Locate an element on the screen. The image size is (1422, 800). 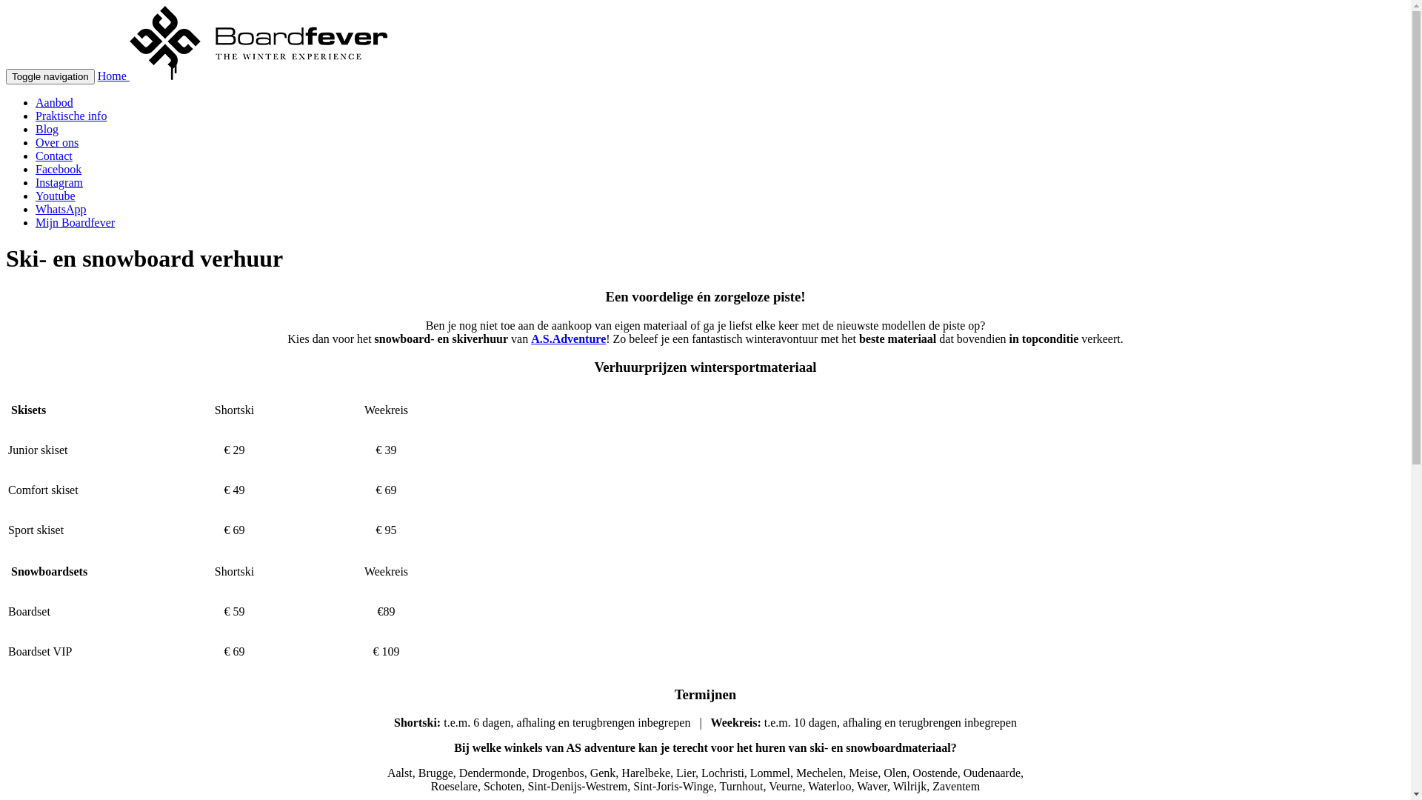
Facebook is located at coordinates (59, 169).